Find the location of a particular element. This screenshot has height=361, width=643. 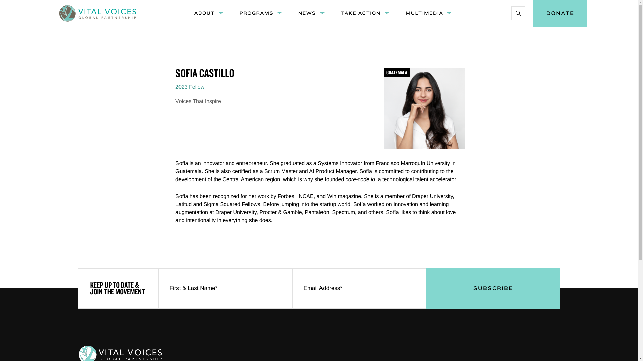

Subscribe is located at coordinates (493, 288).